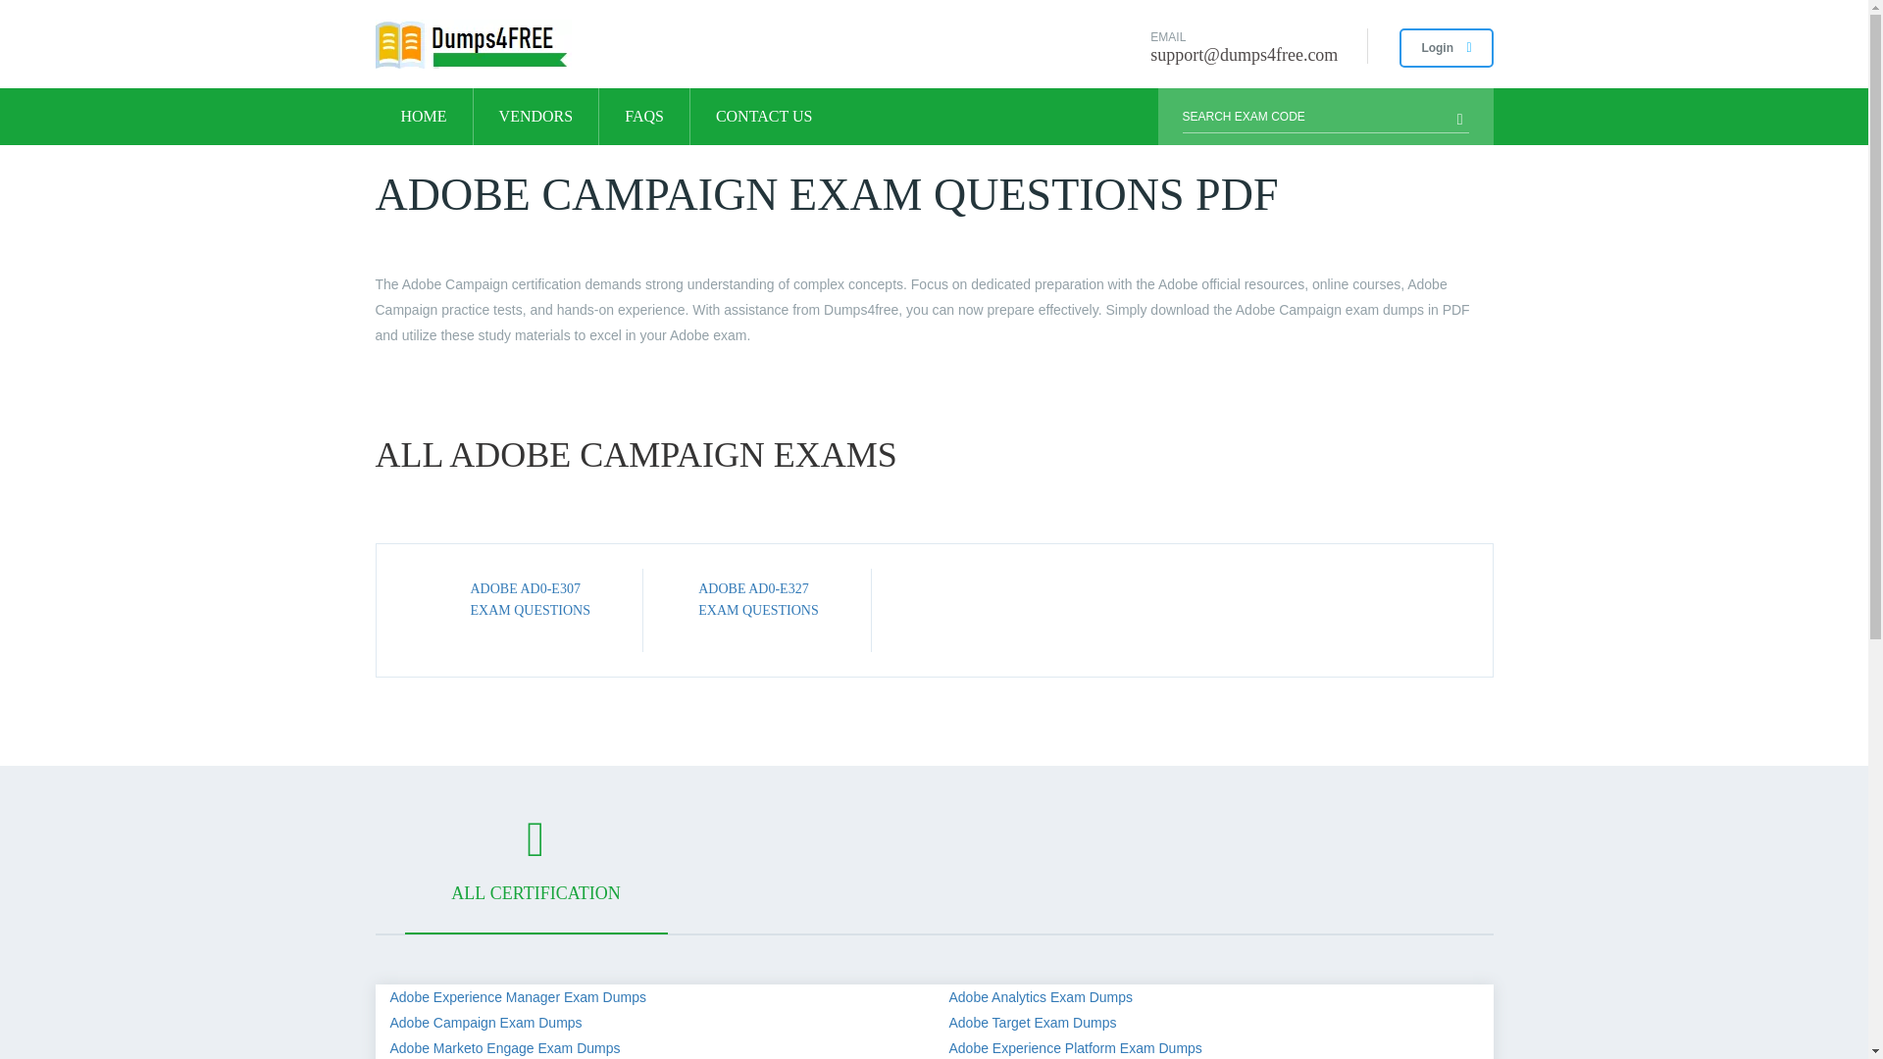 This screenshot has width=1883, height=1059. Describe the element at coordinates (424, 116) in the screenshot. I see `HOME` at that location.